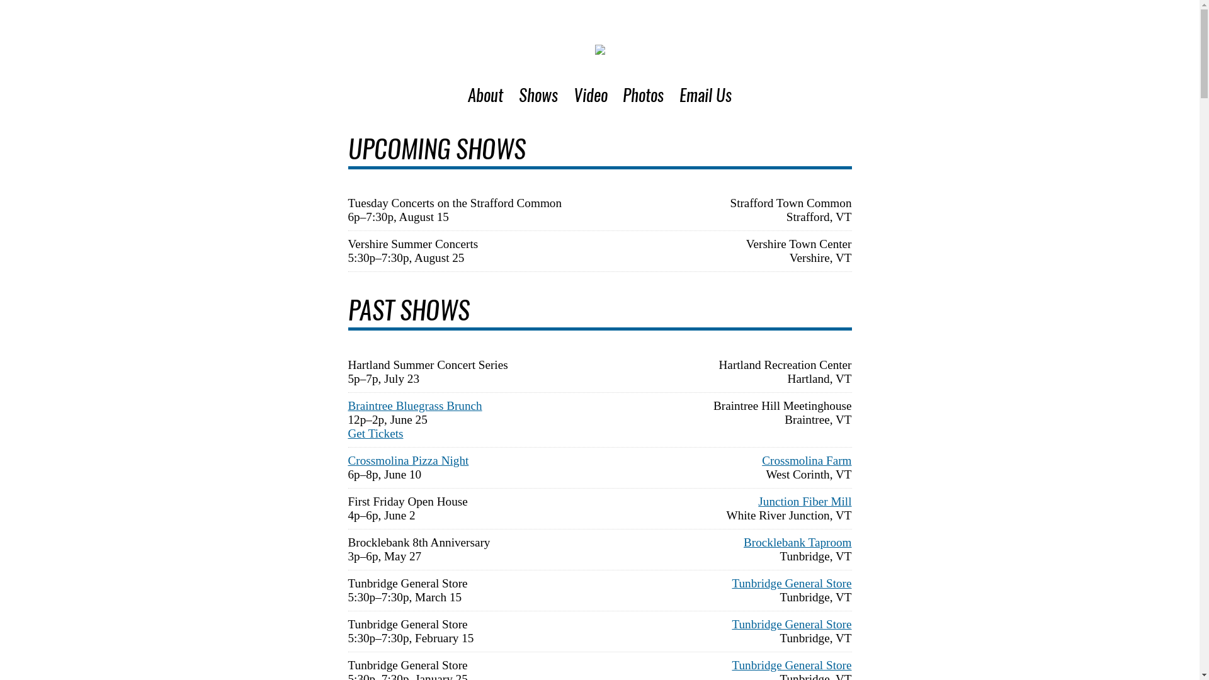  What do you see at coordinates (485, 97) in the screenshot?
I see `About` at bounding box center [485, 97].